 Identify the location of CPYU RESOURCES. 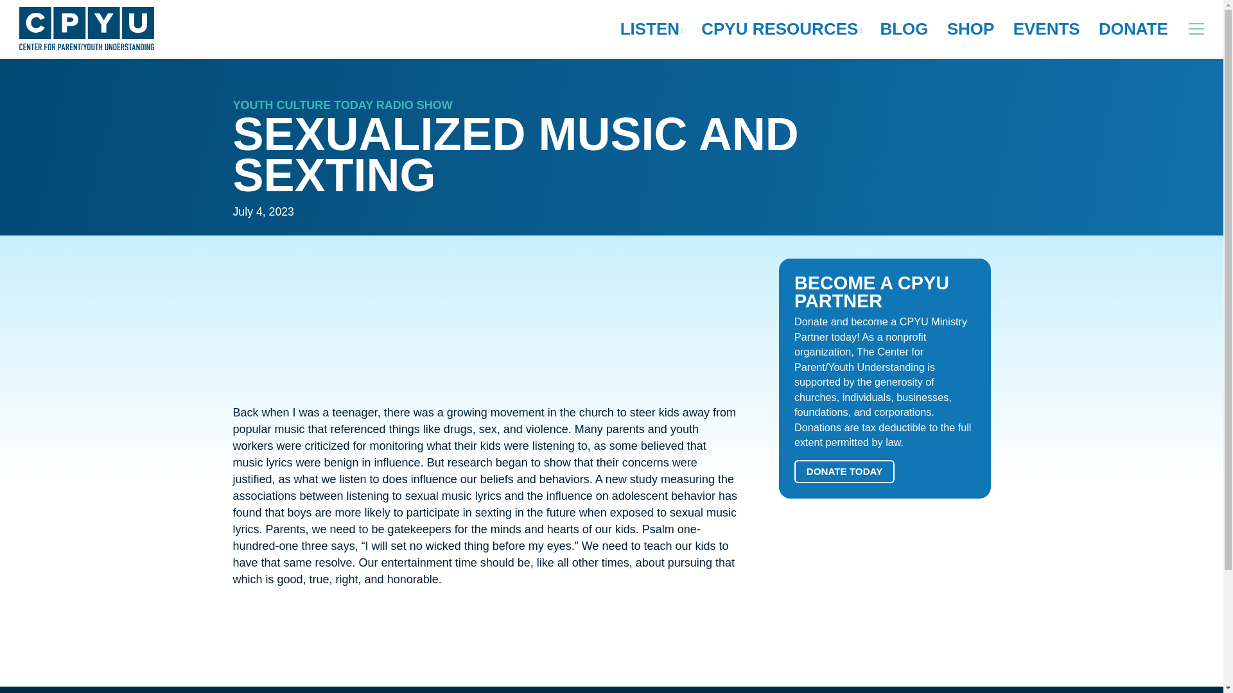
(781, 29).